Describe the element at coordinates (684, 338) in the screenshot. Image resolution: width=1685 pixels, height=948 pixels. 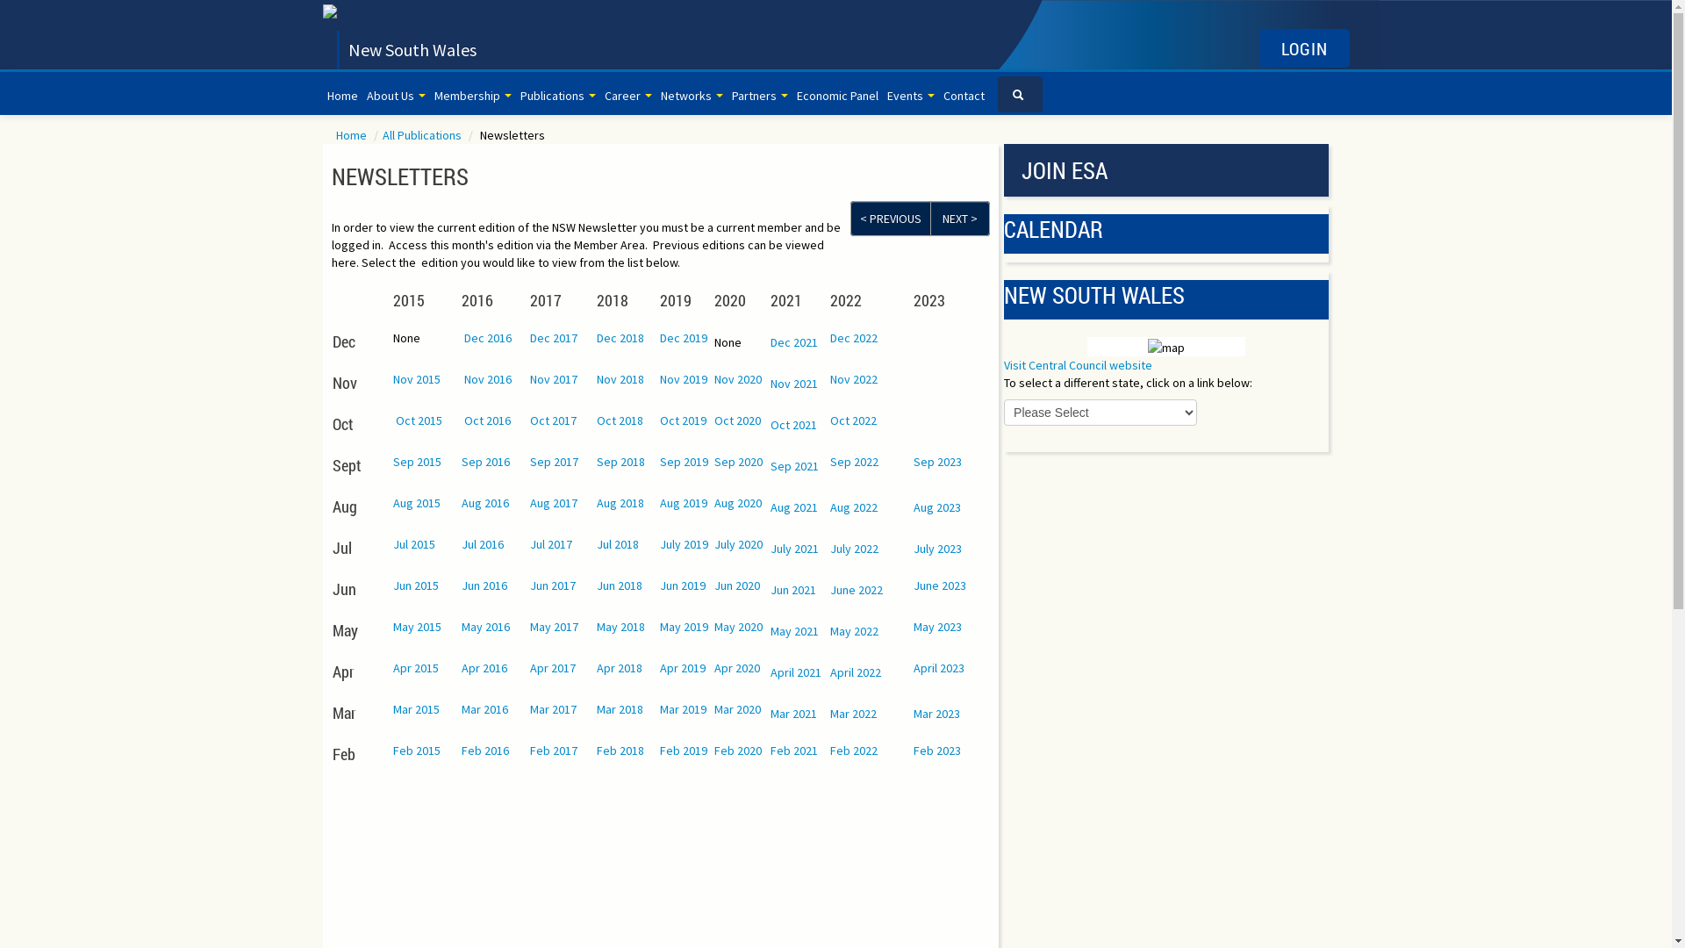
I see `Dec 2019` at that location.